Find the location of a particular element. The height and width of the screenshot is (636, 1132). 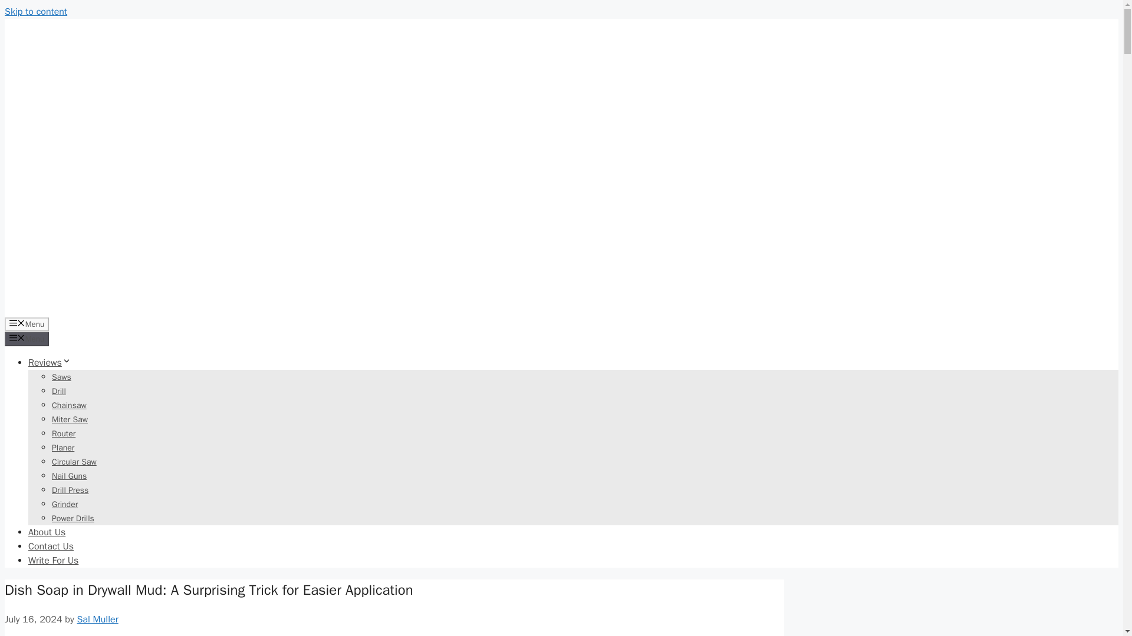

Contact Us is located at coordinates (51, 546).